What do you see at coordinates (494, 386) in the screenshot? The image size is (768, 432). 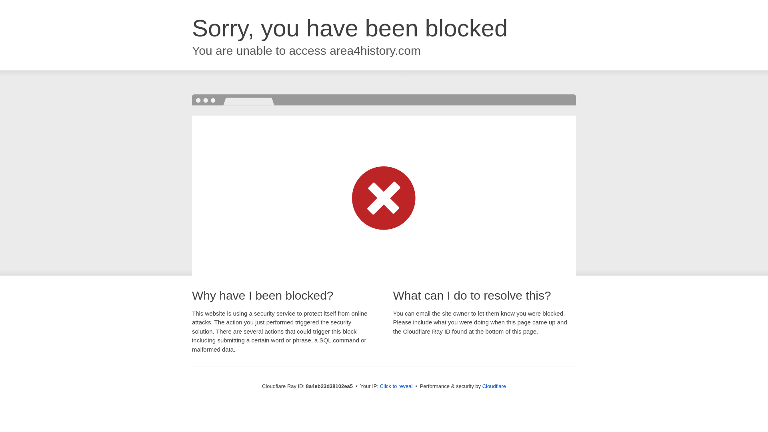 I see `Cloudflare` at bounding box center [494, 386].